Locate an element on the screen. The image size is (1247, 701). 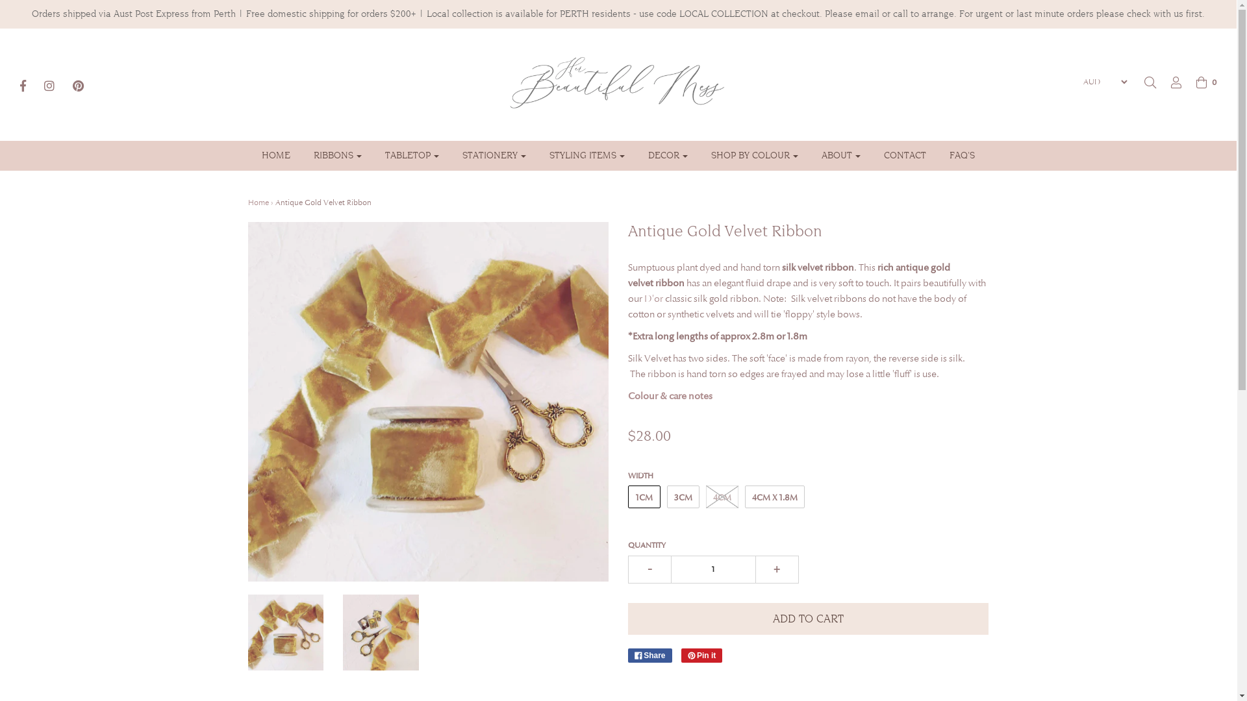
CONTACT is located at coordinates (905, 156).